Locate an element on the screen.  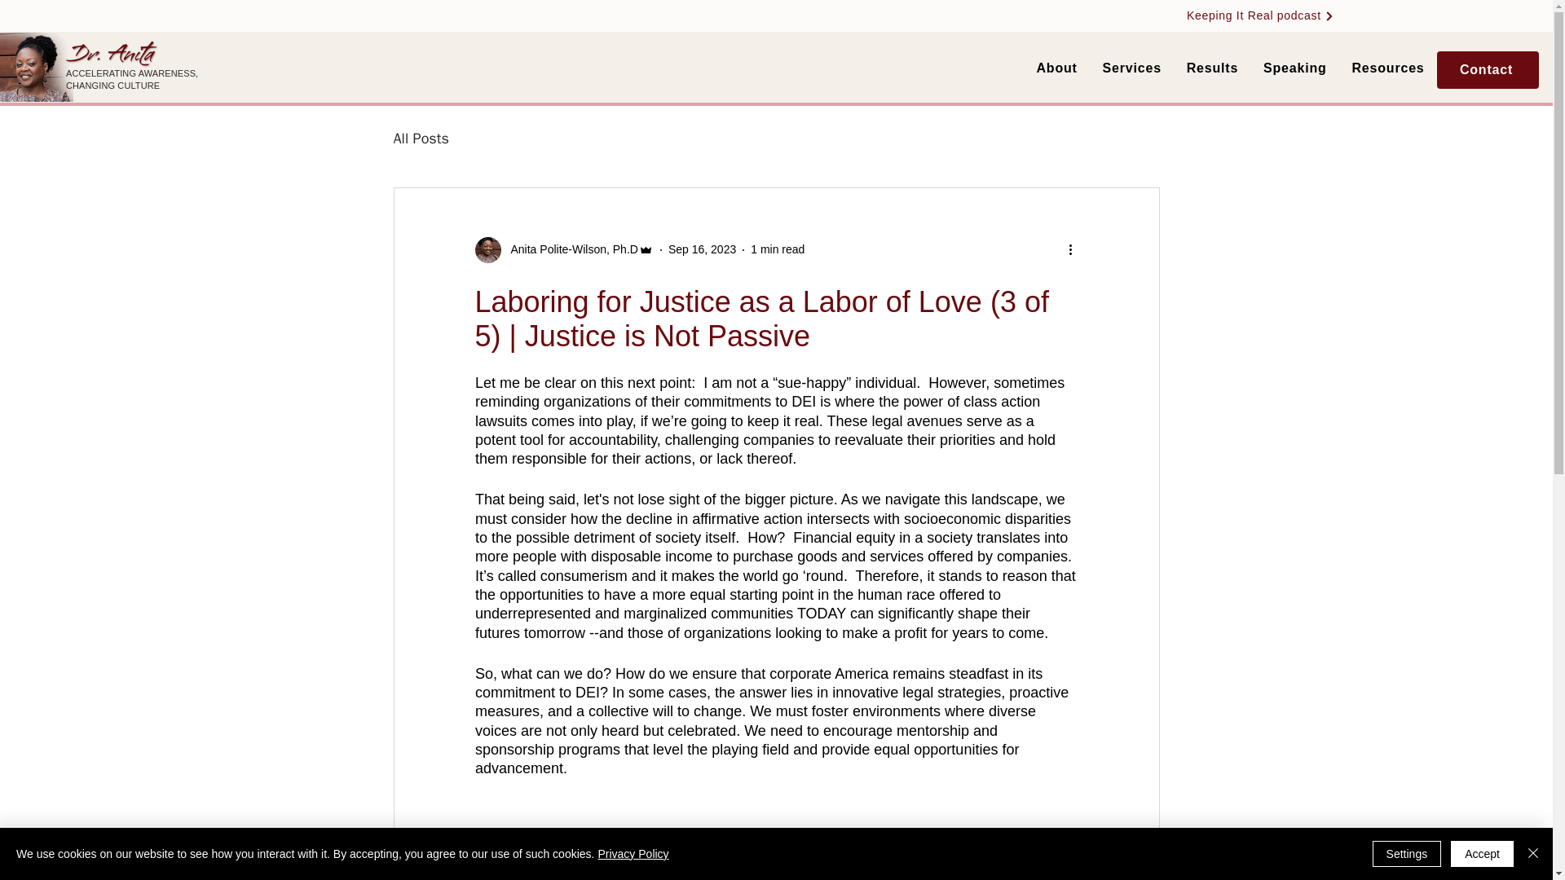
Services is located at coordinates (1131, 68).